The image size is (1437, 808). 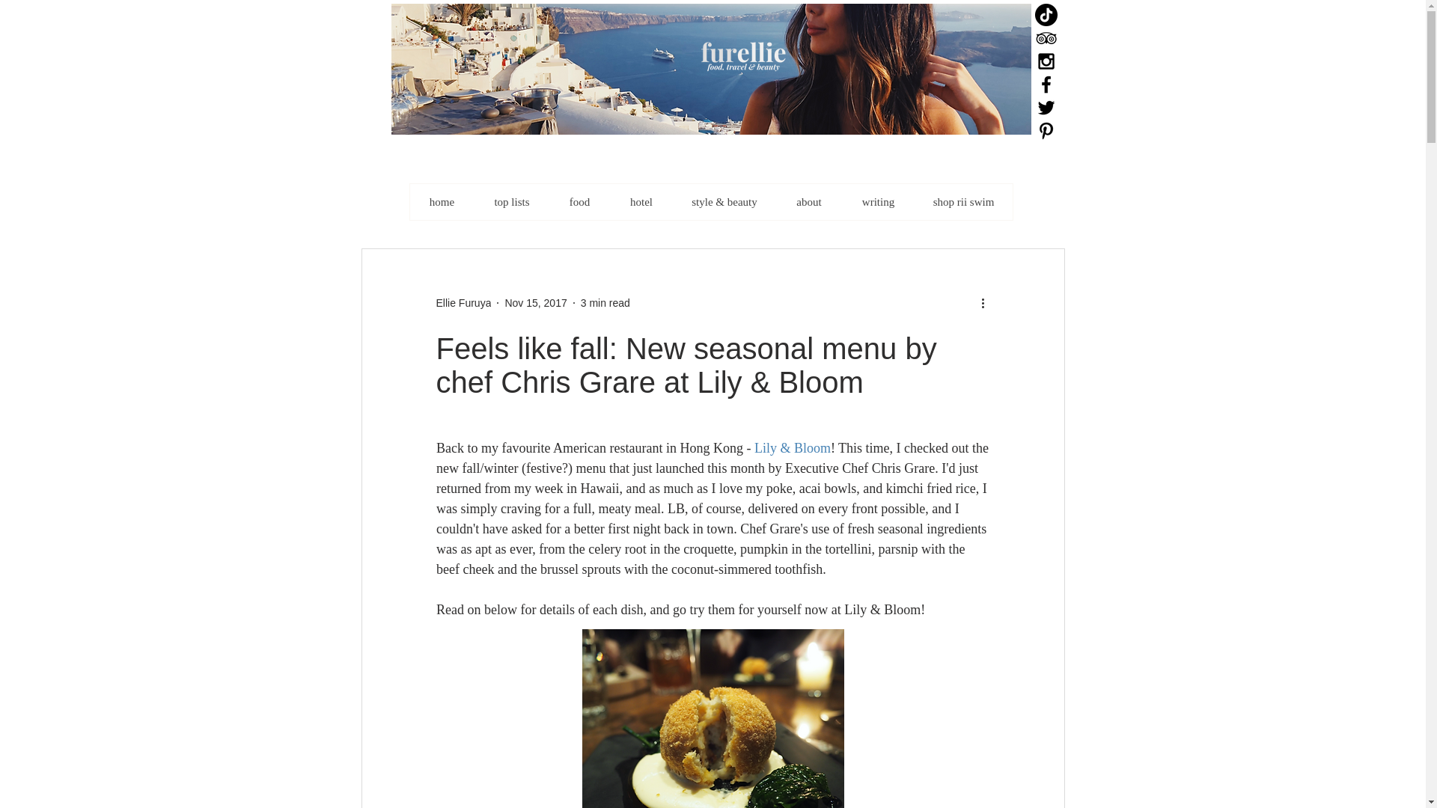 What do you see at coordinates (605, 302) in the screenshot?
I see `3 min read` at bounding box center [605, 302].